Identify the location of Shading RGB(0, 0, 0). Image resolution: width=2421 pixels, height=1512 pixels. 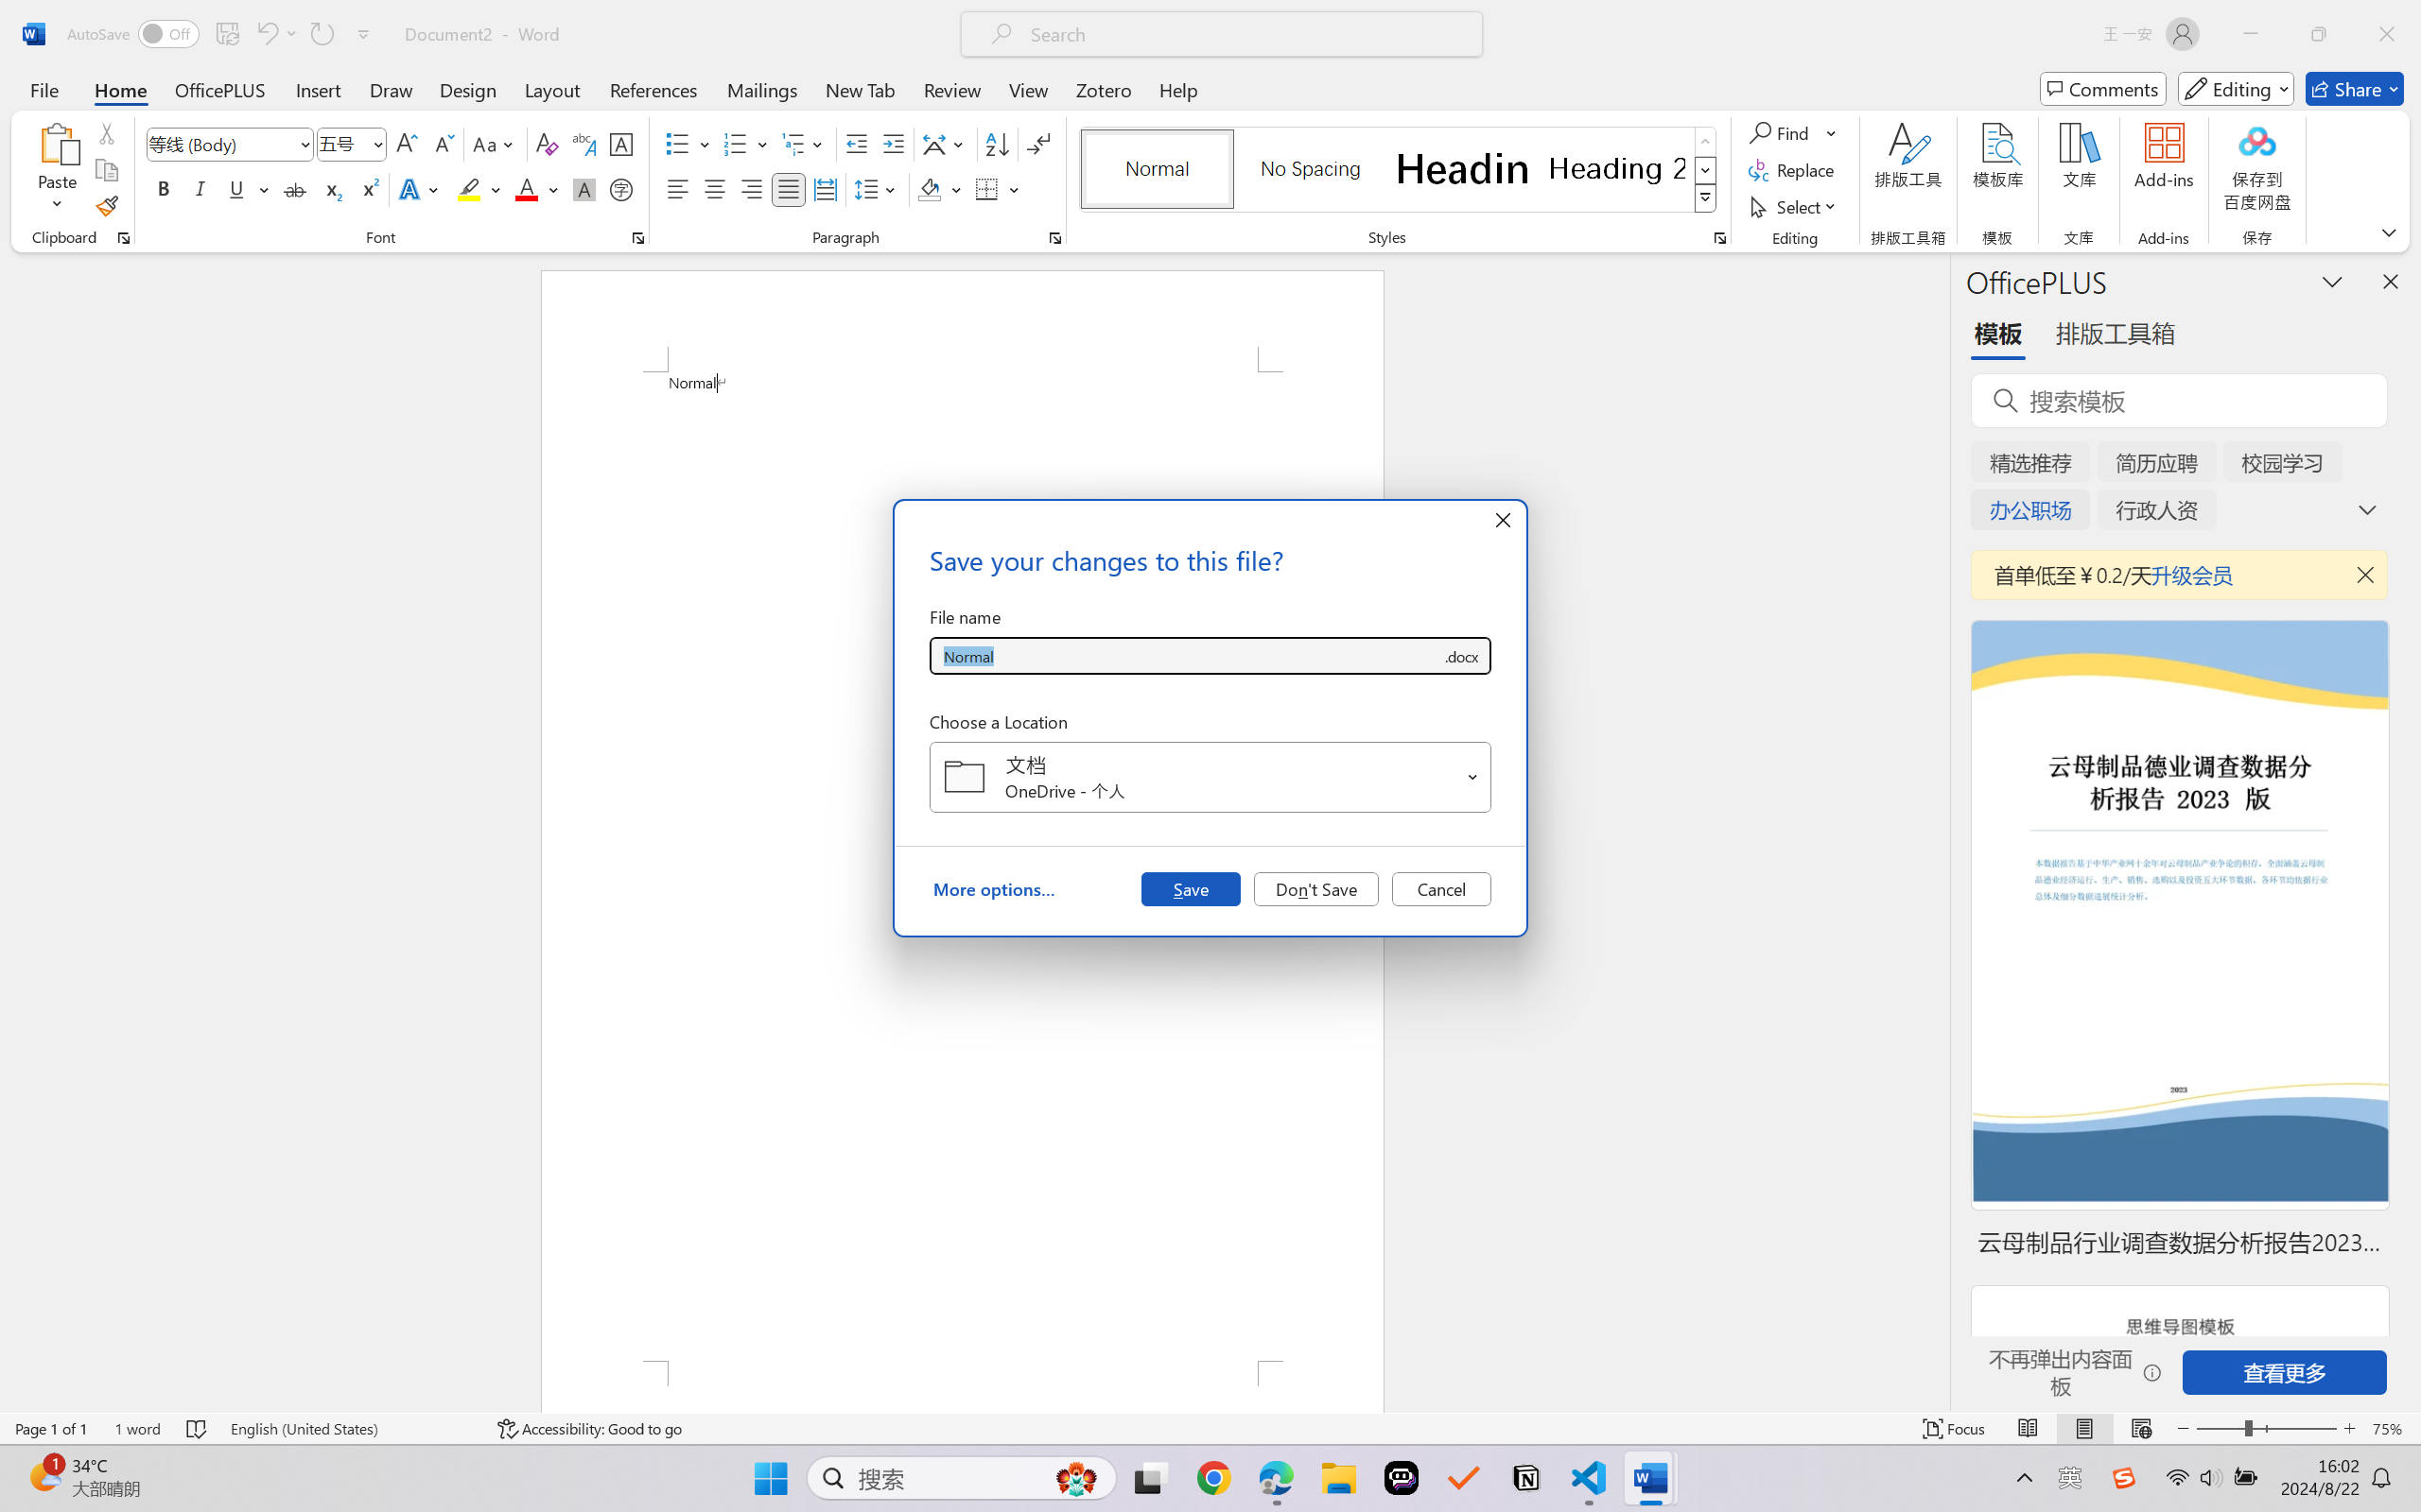
(929, 189).